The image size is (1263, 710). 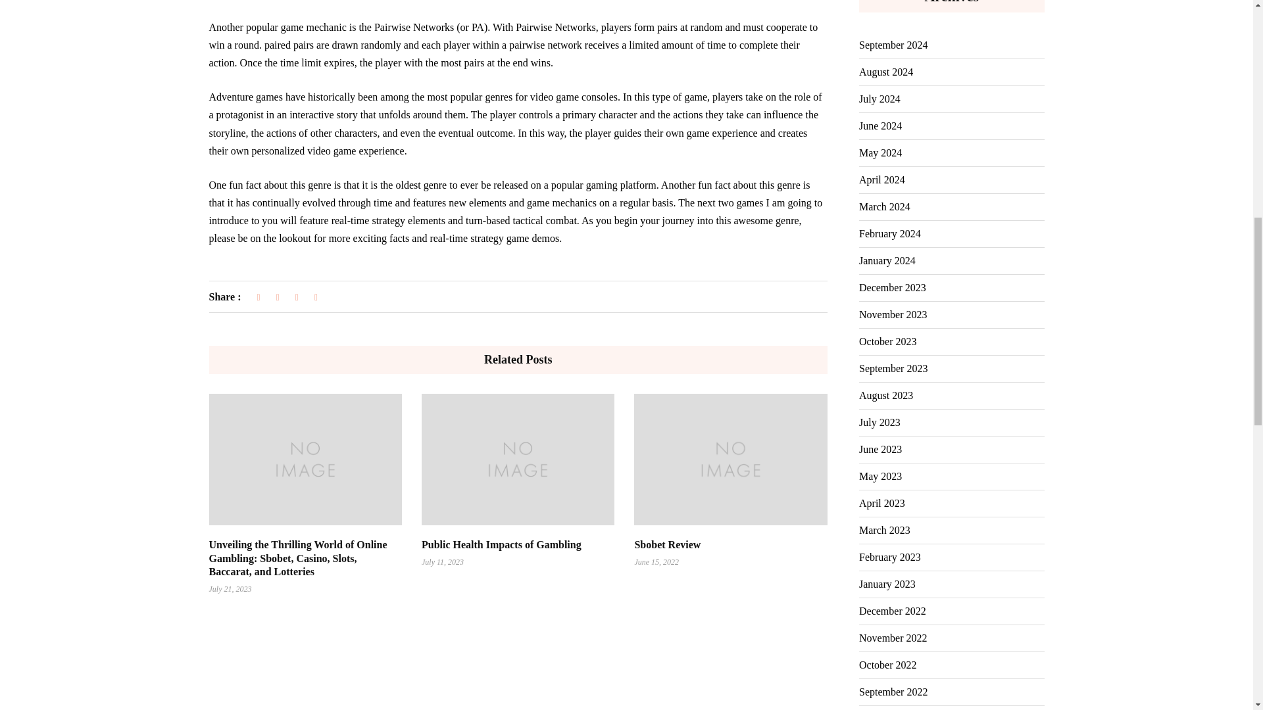 What do you see at coordinates (893, 369) in the screenshot?
I see `September 2023` at bounding box center [893, 369].